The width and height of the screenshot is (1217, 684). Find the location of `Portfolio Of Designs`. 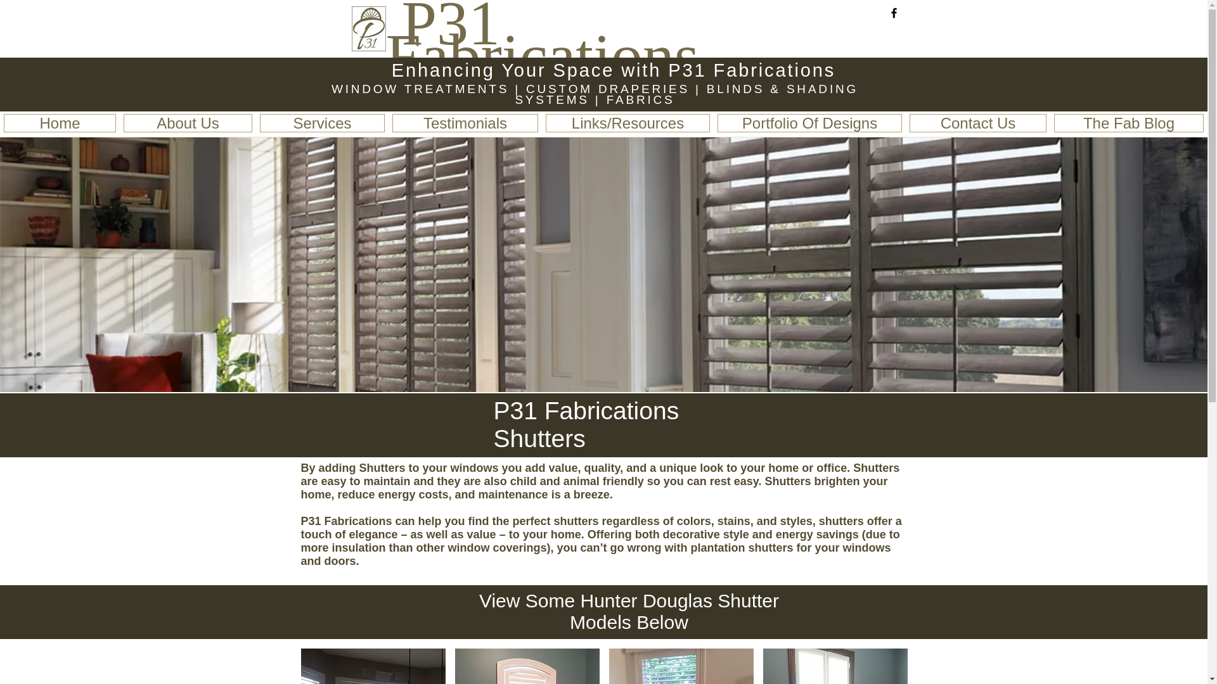

Portfolio Of Designs is located at coordinates (809, 123).